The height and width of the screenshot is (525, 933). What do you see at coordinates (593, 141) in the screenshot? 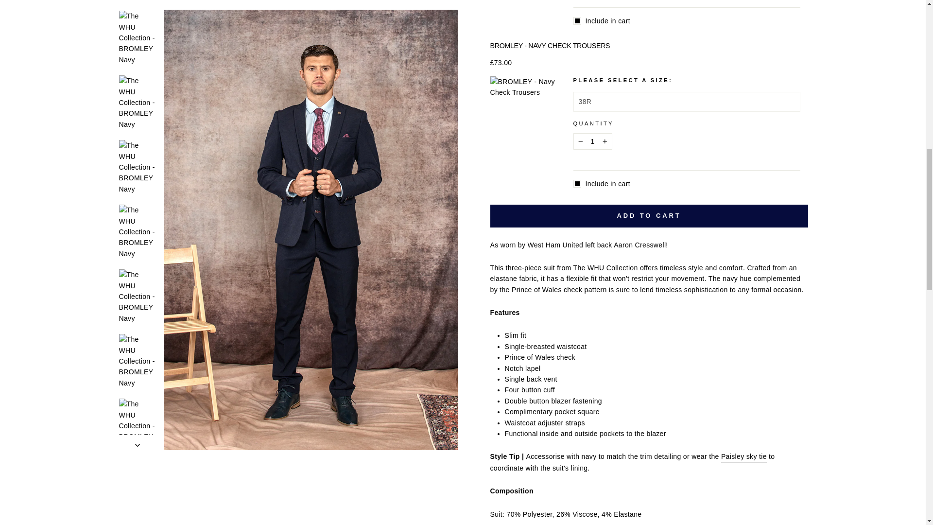
I see `1` at bounding box center [593, 141].